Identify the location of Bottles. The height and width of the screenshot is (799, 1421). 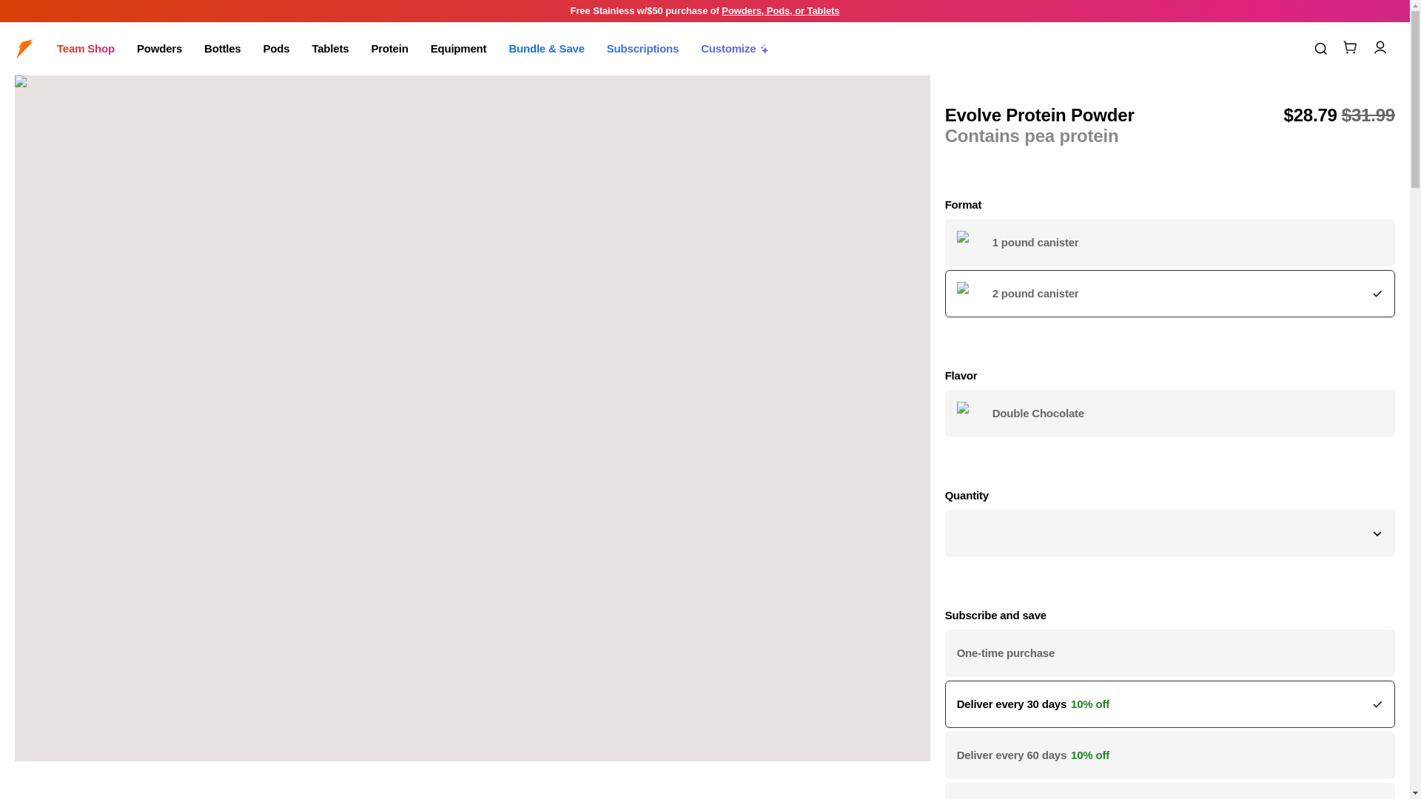
(222, 49).